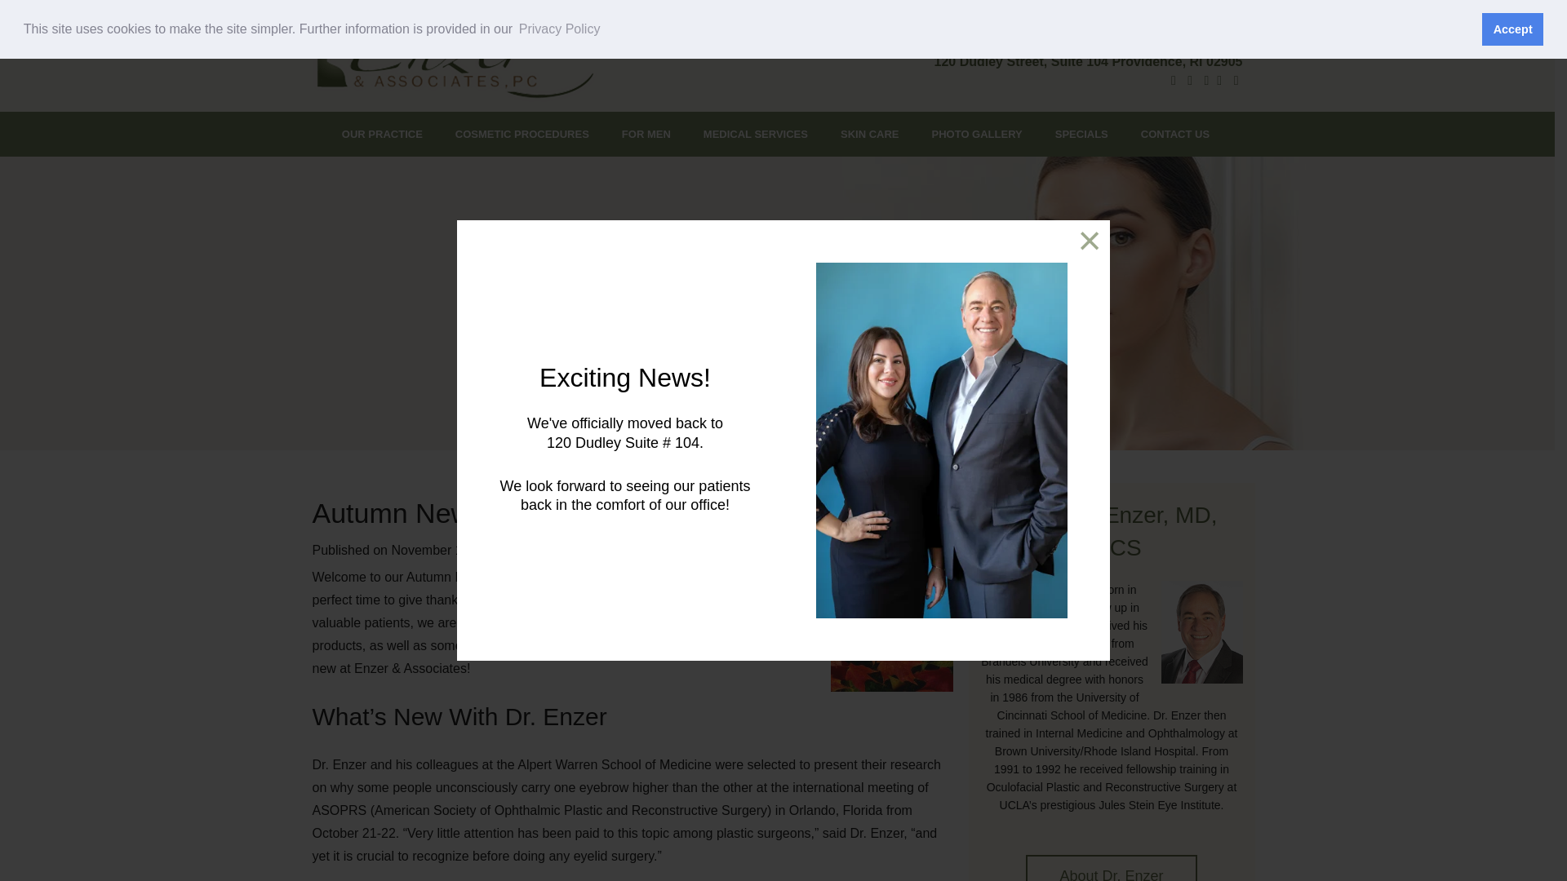 The width and height of the screenshot is (1567, 881). I want to click on Accept, so click(1513, 29).